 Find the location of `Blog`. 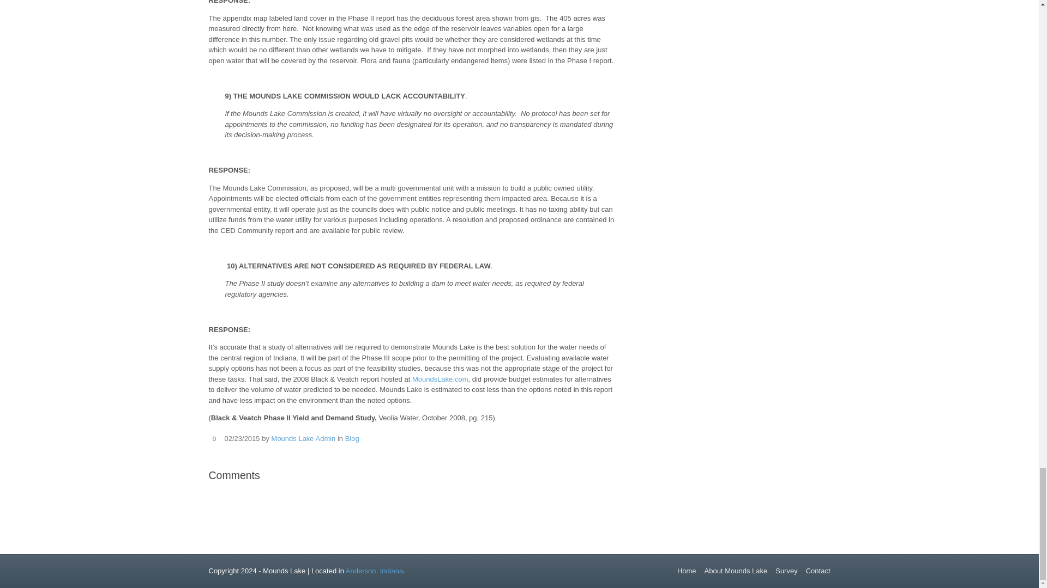

Blog is located at coordinates (352, 439).